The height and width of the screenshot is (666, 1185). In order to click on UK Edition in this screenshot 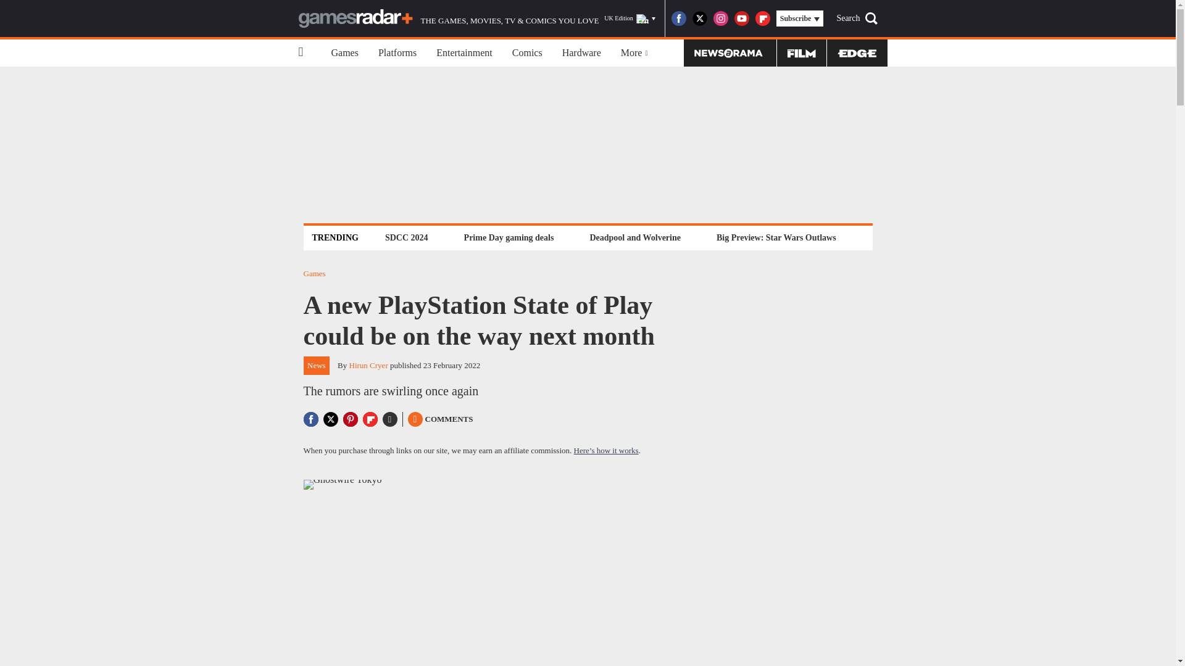, I will do `click(630, 18)`.